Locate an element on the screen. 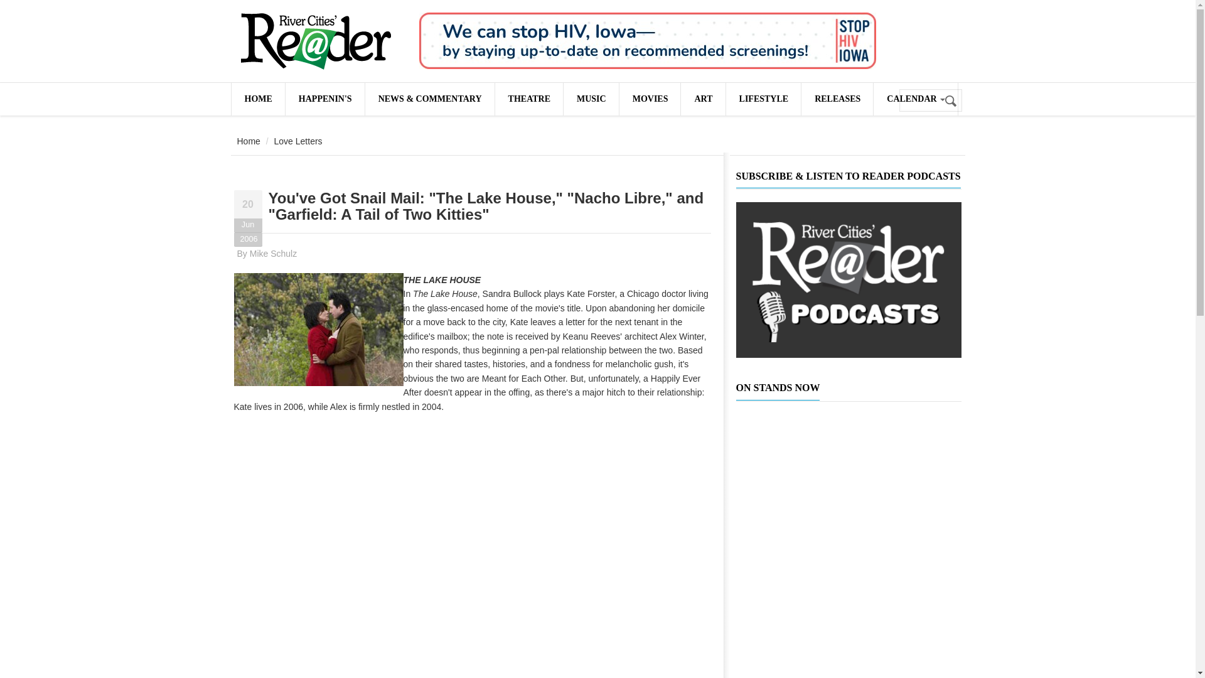  Movies is located at coordinates (650, 99).